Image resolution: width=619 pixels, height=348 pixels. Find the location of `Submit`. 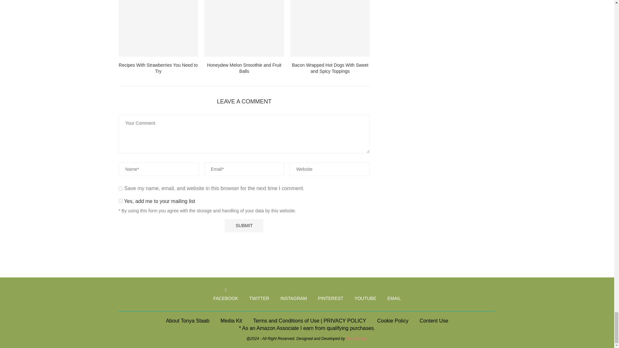

Submit is located at coordinates (244, 226).